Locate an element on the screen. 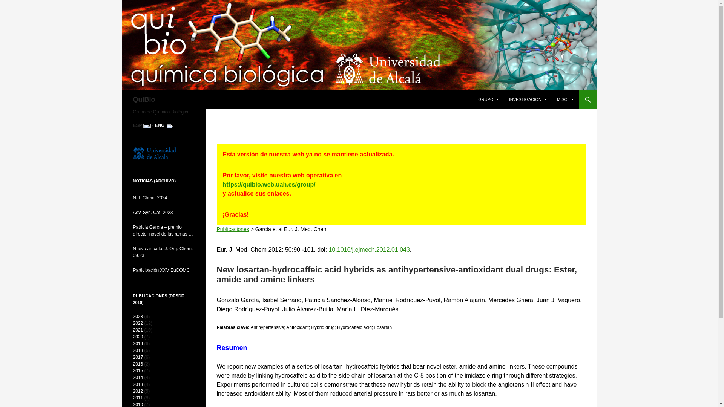 The image size is (724, 407). Nat. Chem. 2024 is located at coordinates (163, 197).